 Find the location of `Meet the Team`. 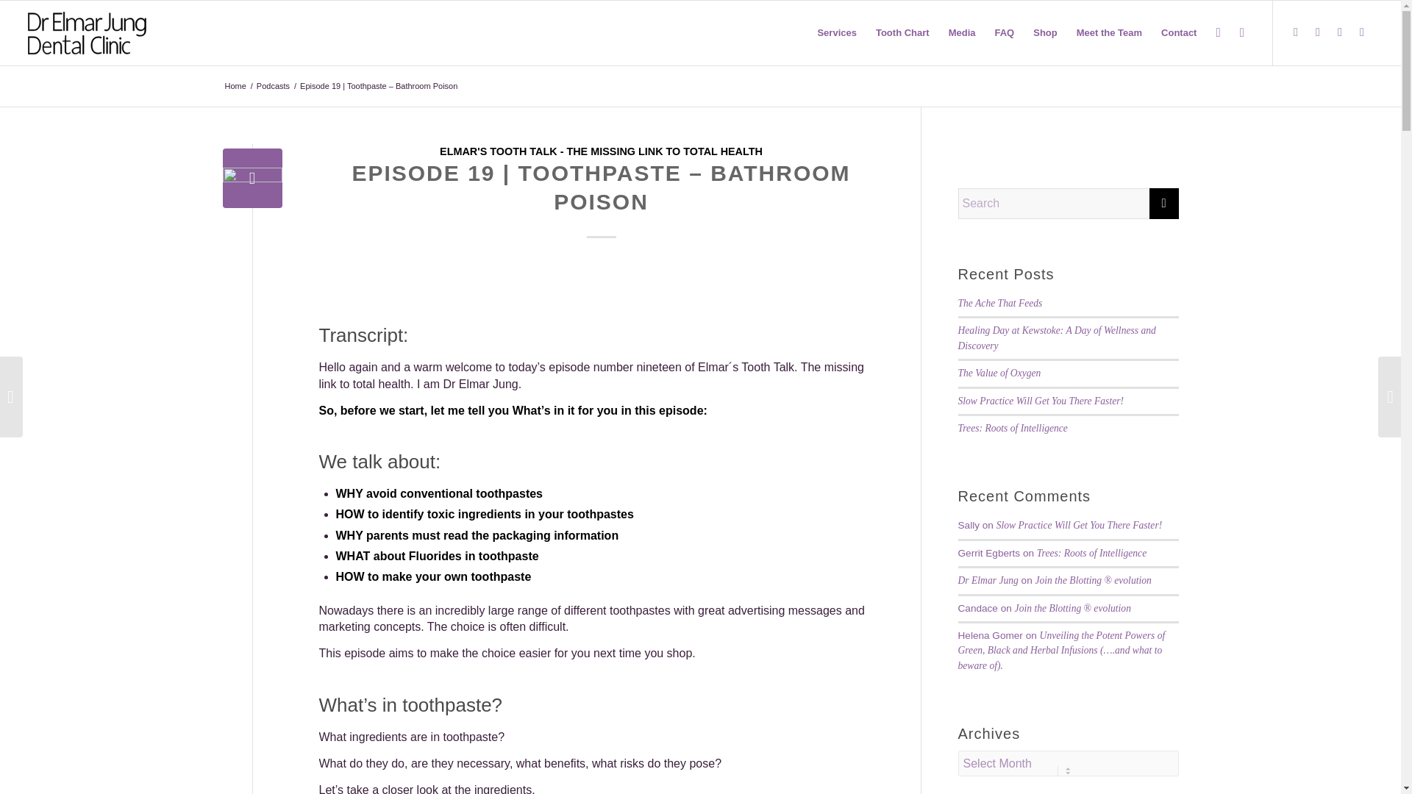

Meet the Team is located at coordinates (1109, 32).